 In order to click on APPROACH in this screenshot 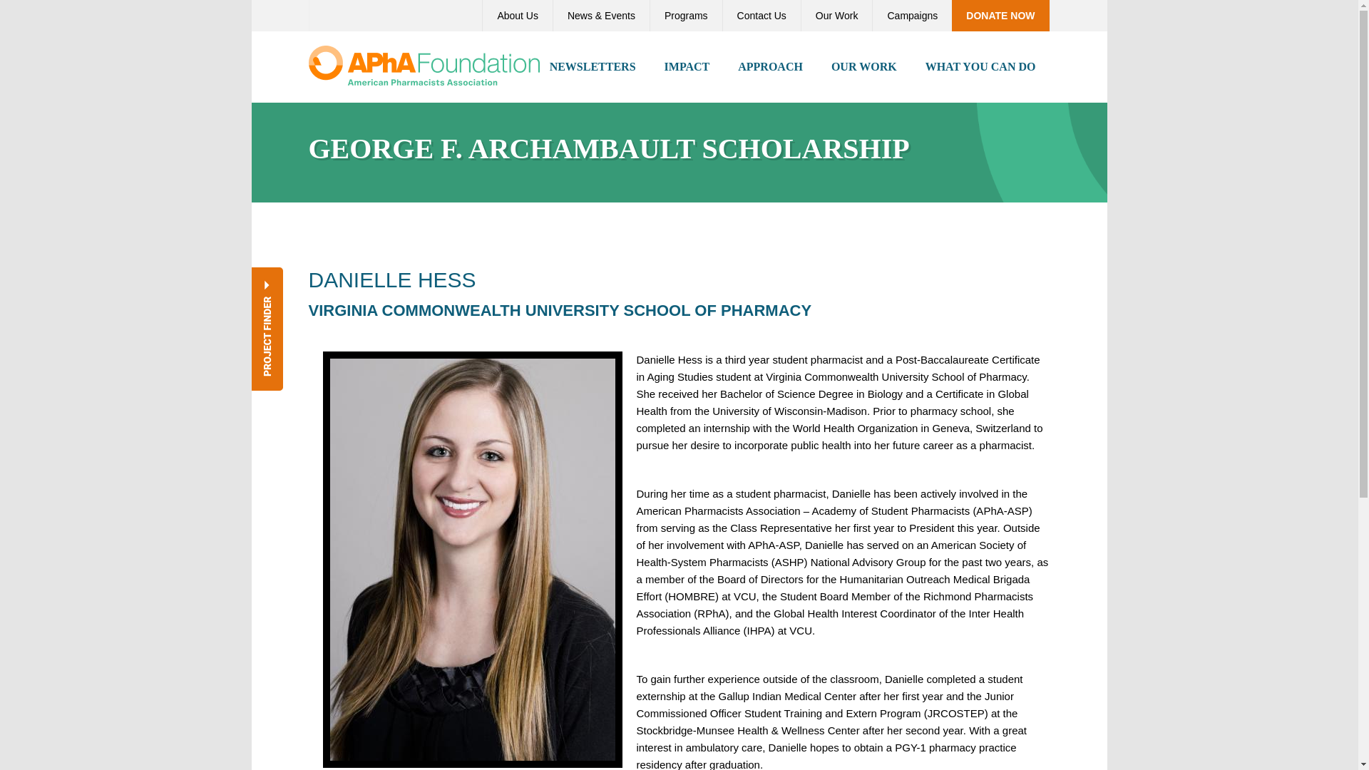, I will do `click(770, 67)`.